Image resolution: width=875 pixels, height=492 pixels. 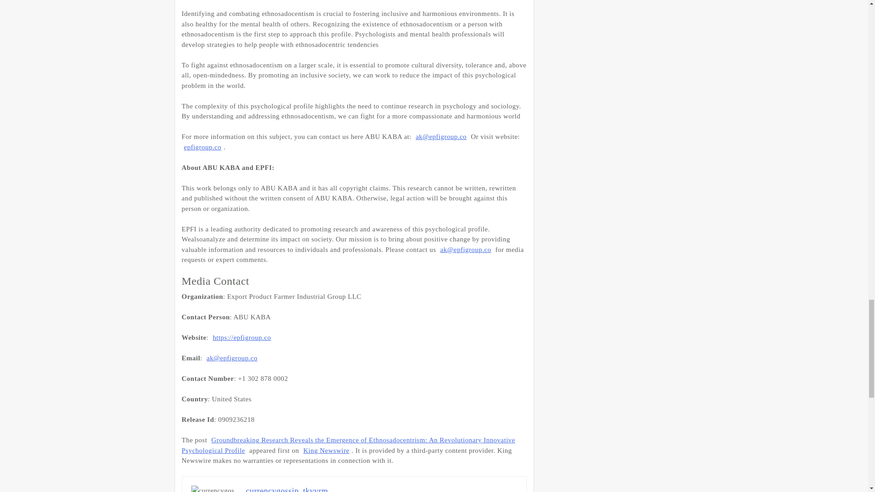 I want to click on epfigroup.co, so click(x=202, y=147).